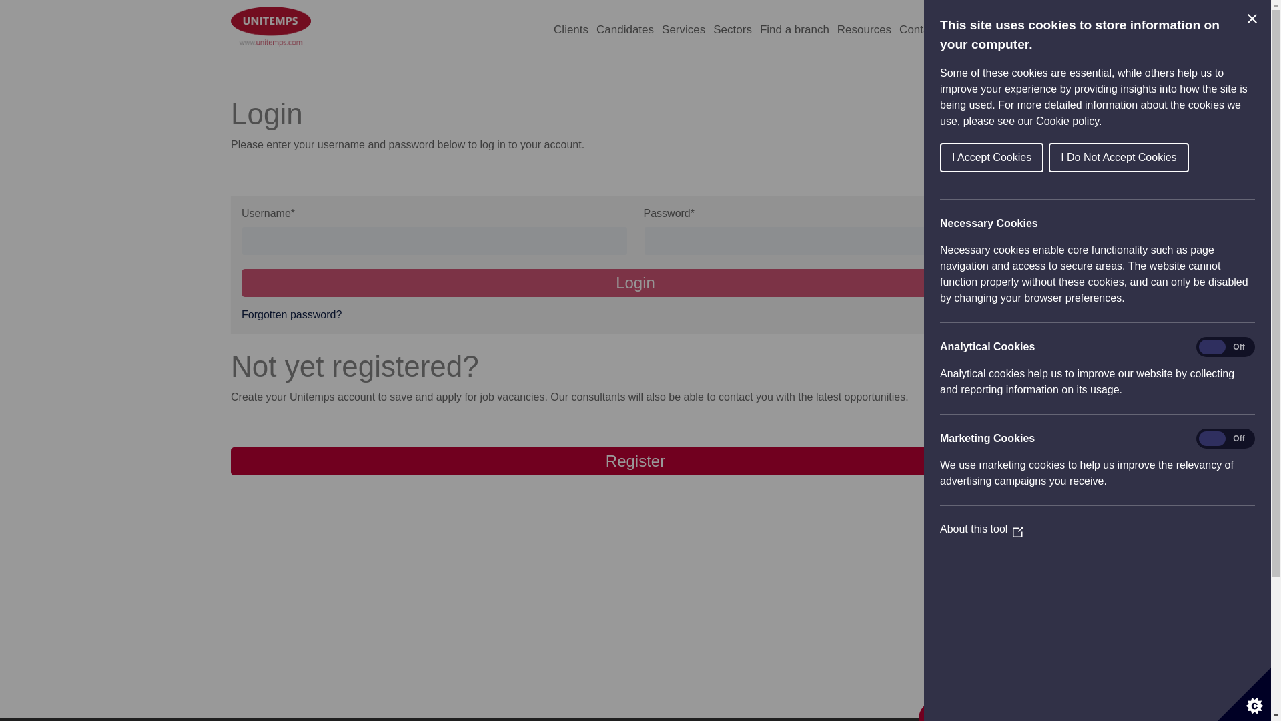 This screenshot has height=721, width=1281. I want to click on Login, so click(635, 282).